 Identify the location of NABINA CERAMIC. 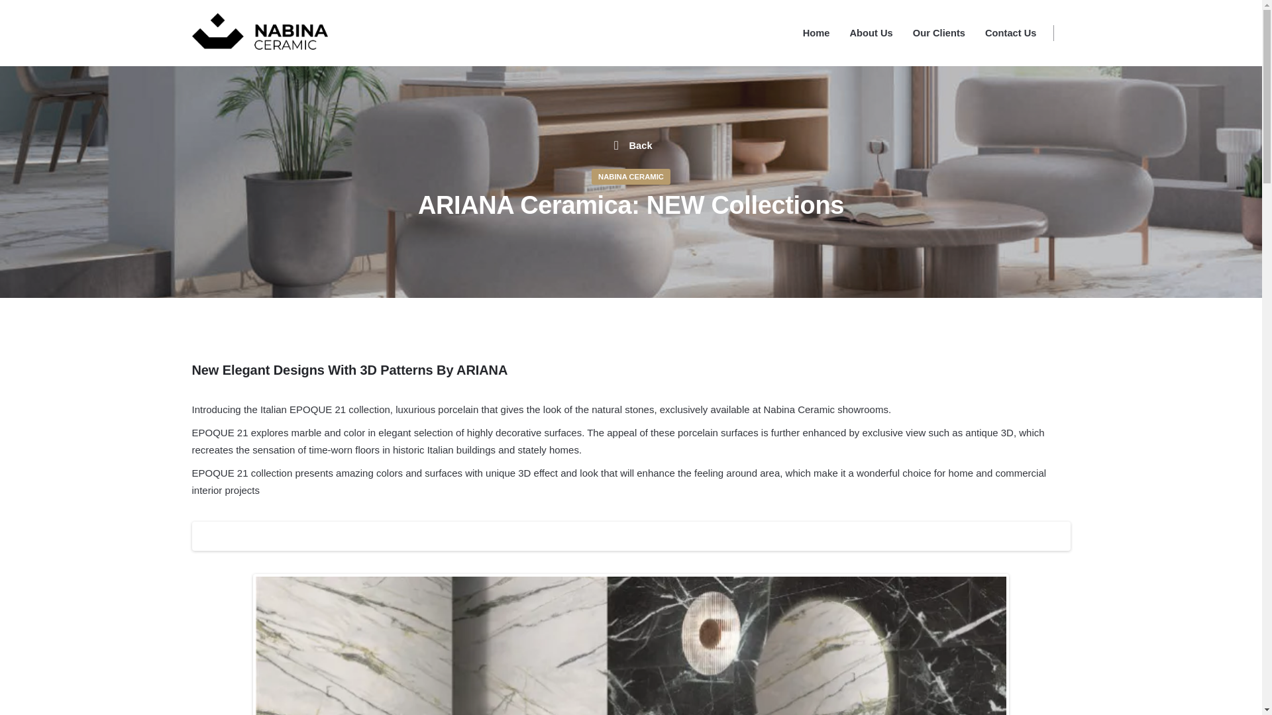
(631, 176).